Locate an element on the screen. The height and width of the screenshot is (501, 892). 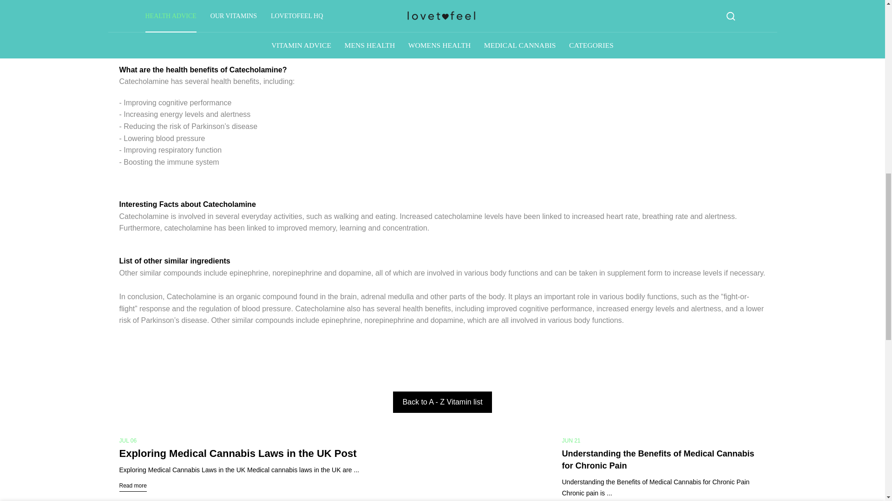
Read more is located at coordinates (132, 485).